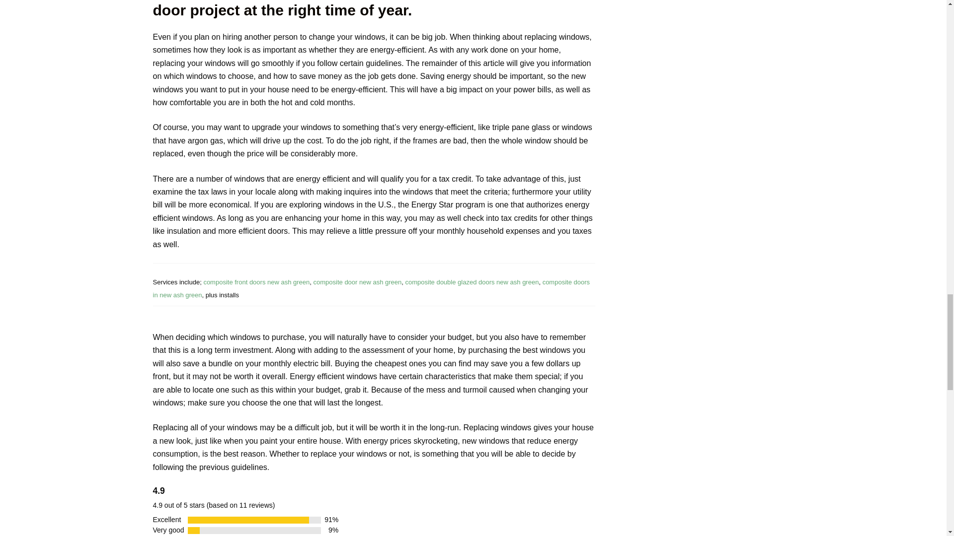 This screenshot has height=536, width=954. Describe the element at coordinates (256, 282) in the screenshot. I see `composite front doors new ash green` at that location.